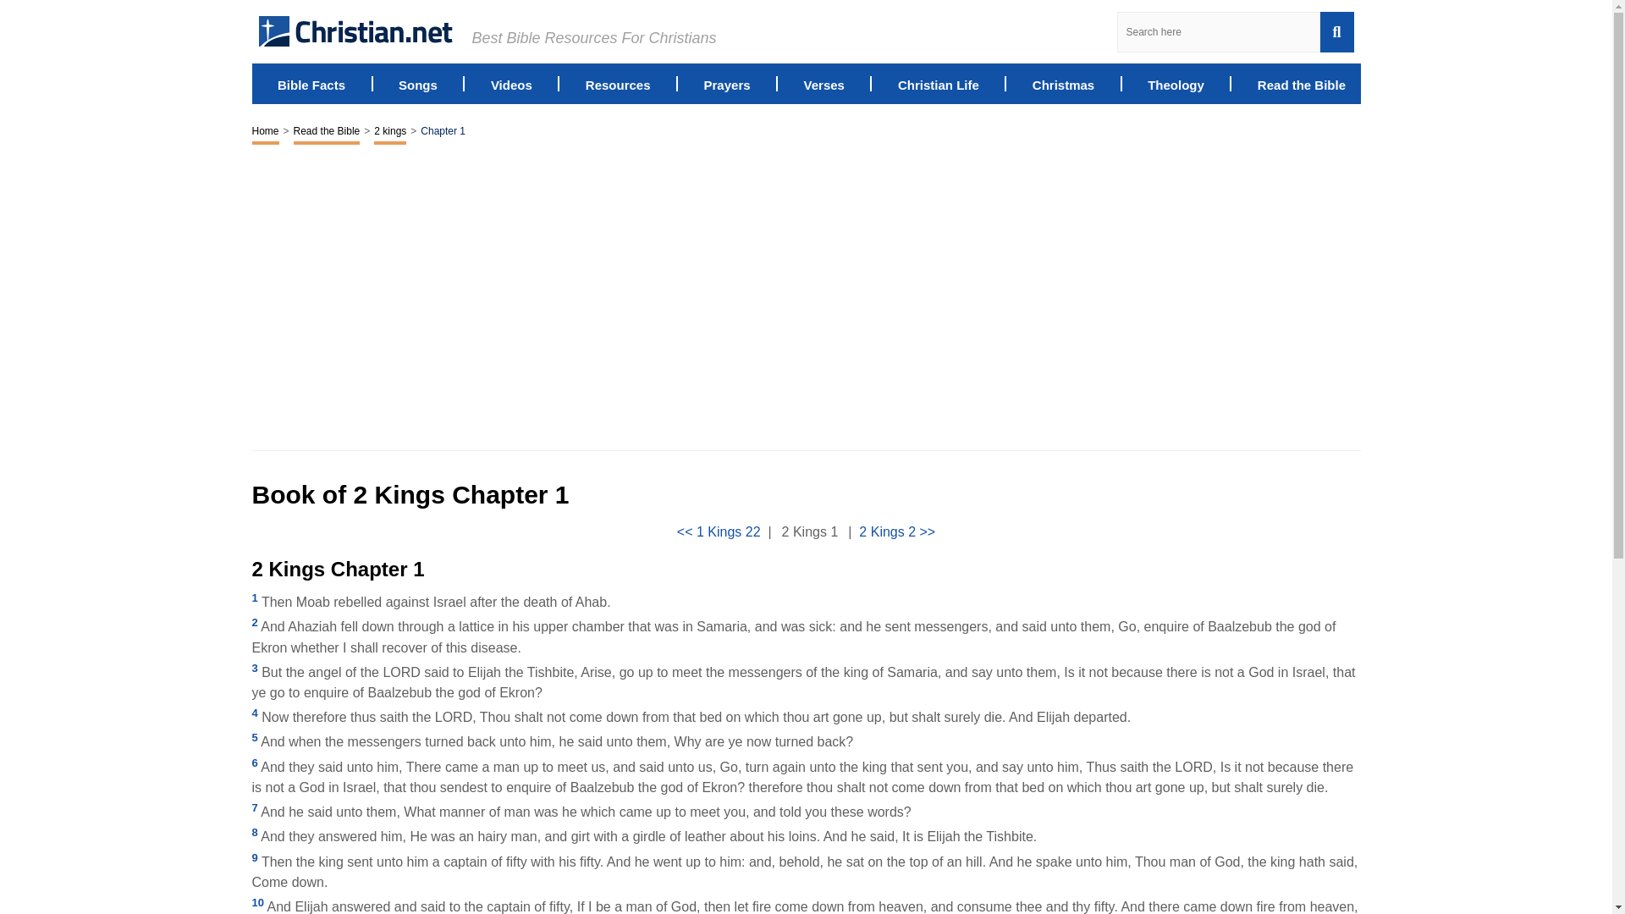 Image resolution: width=1625 pixels, height=914 pixels. What do you see at coordinates (897, 531) in the screenshot?
I see `2 Kings Chapter 2` at bounding box center [897, 531].